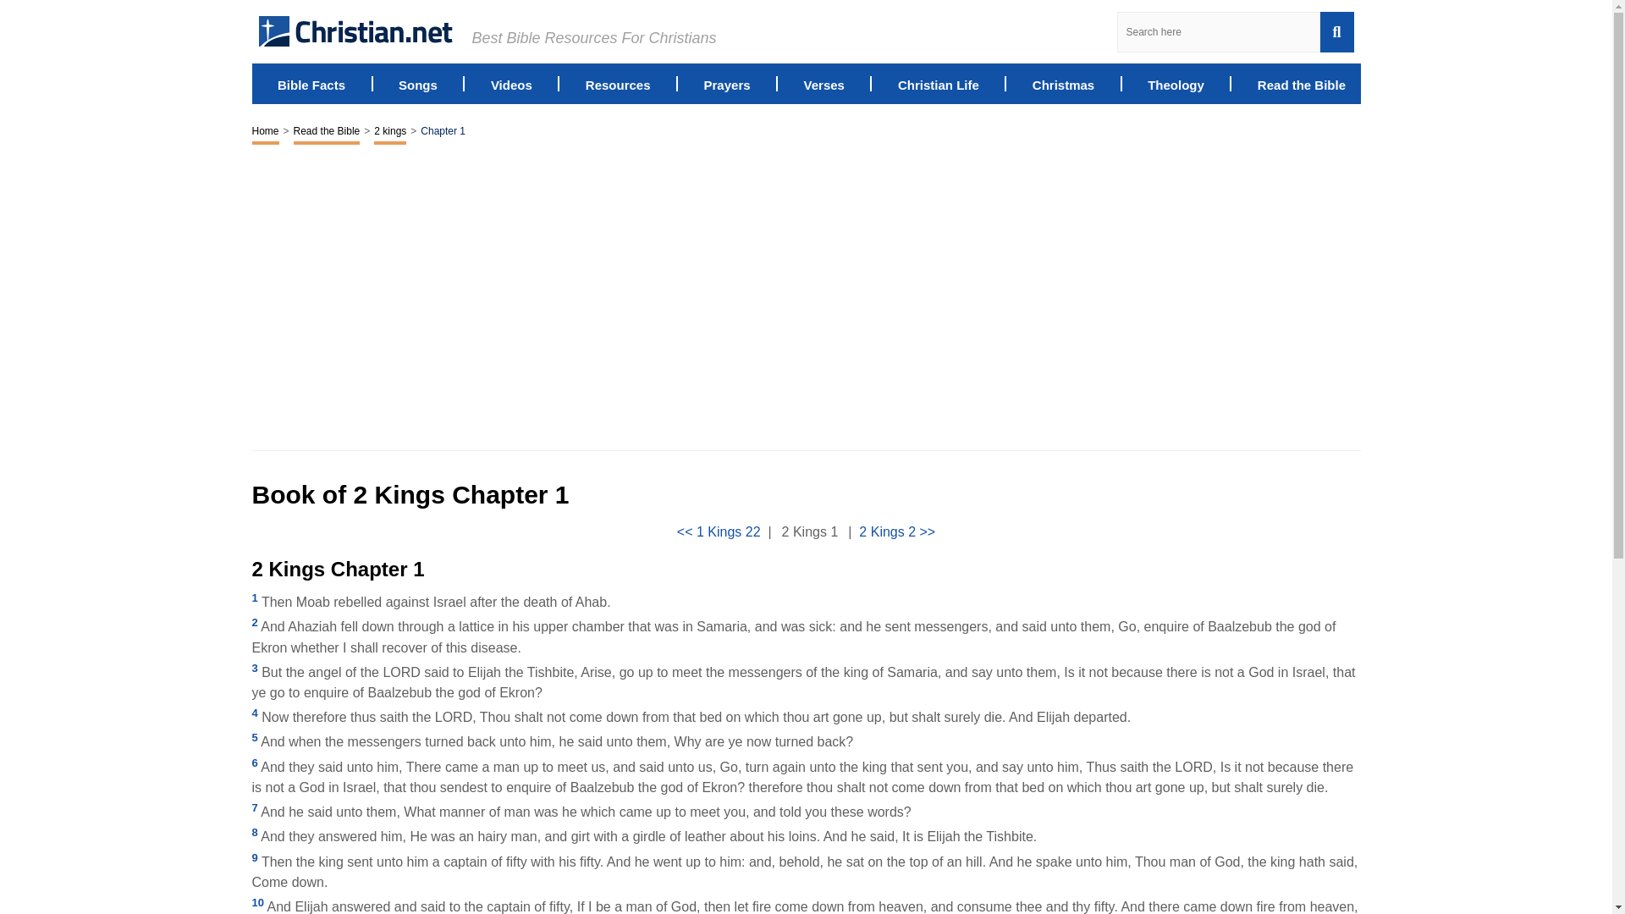 Image resolution: width=1625 pixels, height=914 pixels. What do you see at coordinates (897, 531) in the screenshot?
I see `2 Kings Chapter 2` at bounding box center [897, 531].